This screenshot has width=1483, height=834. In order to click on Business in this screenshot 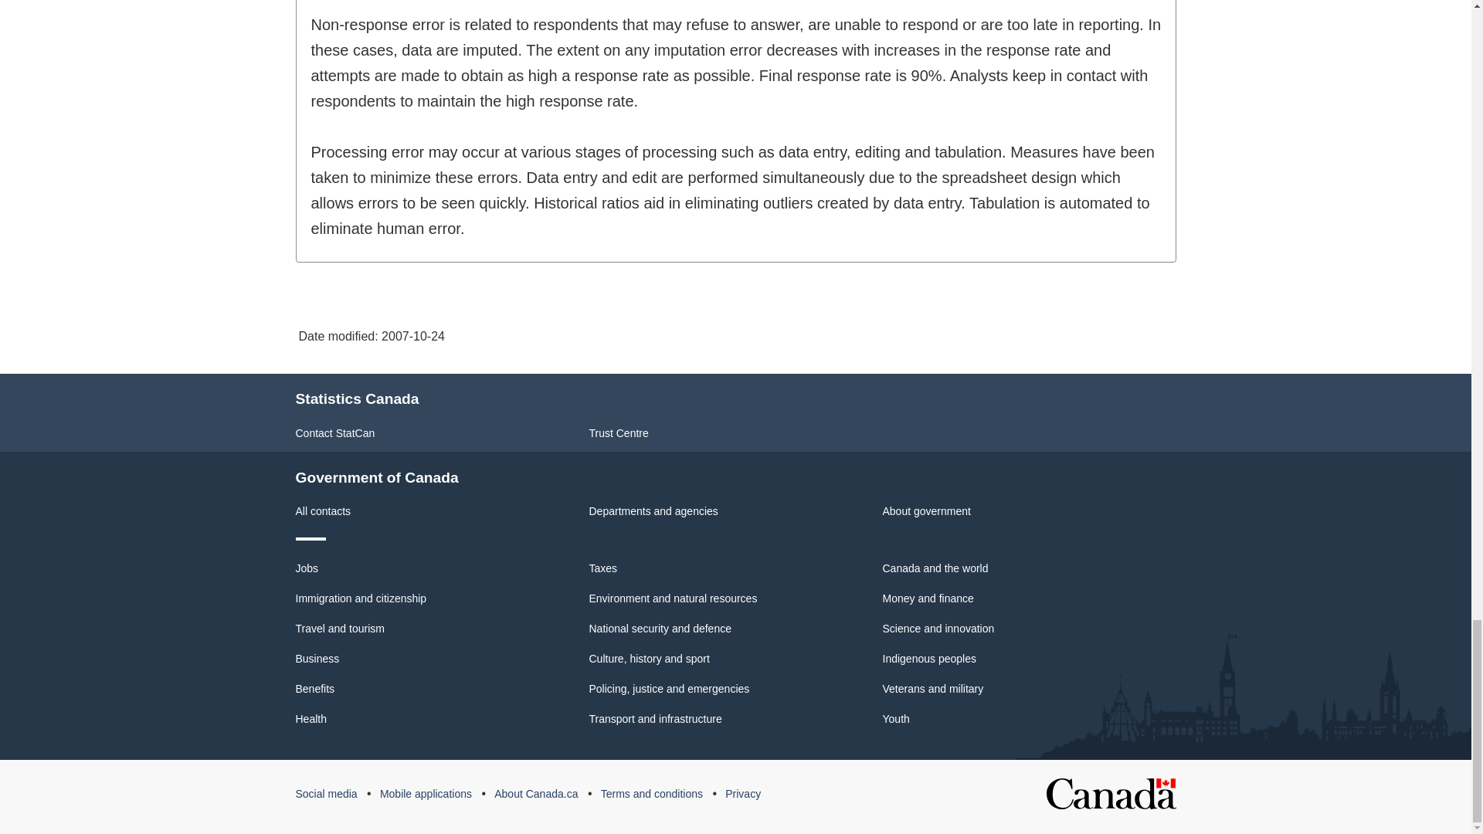, I will do `click(317, 658)`.